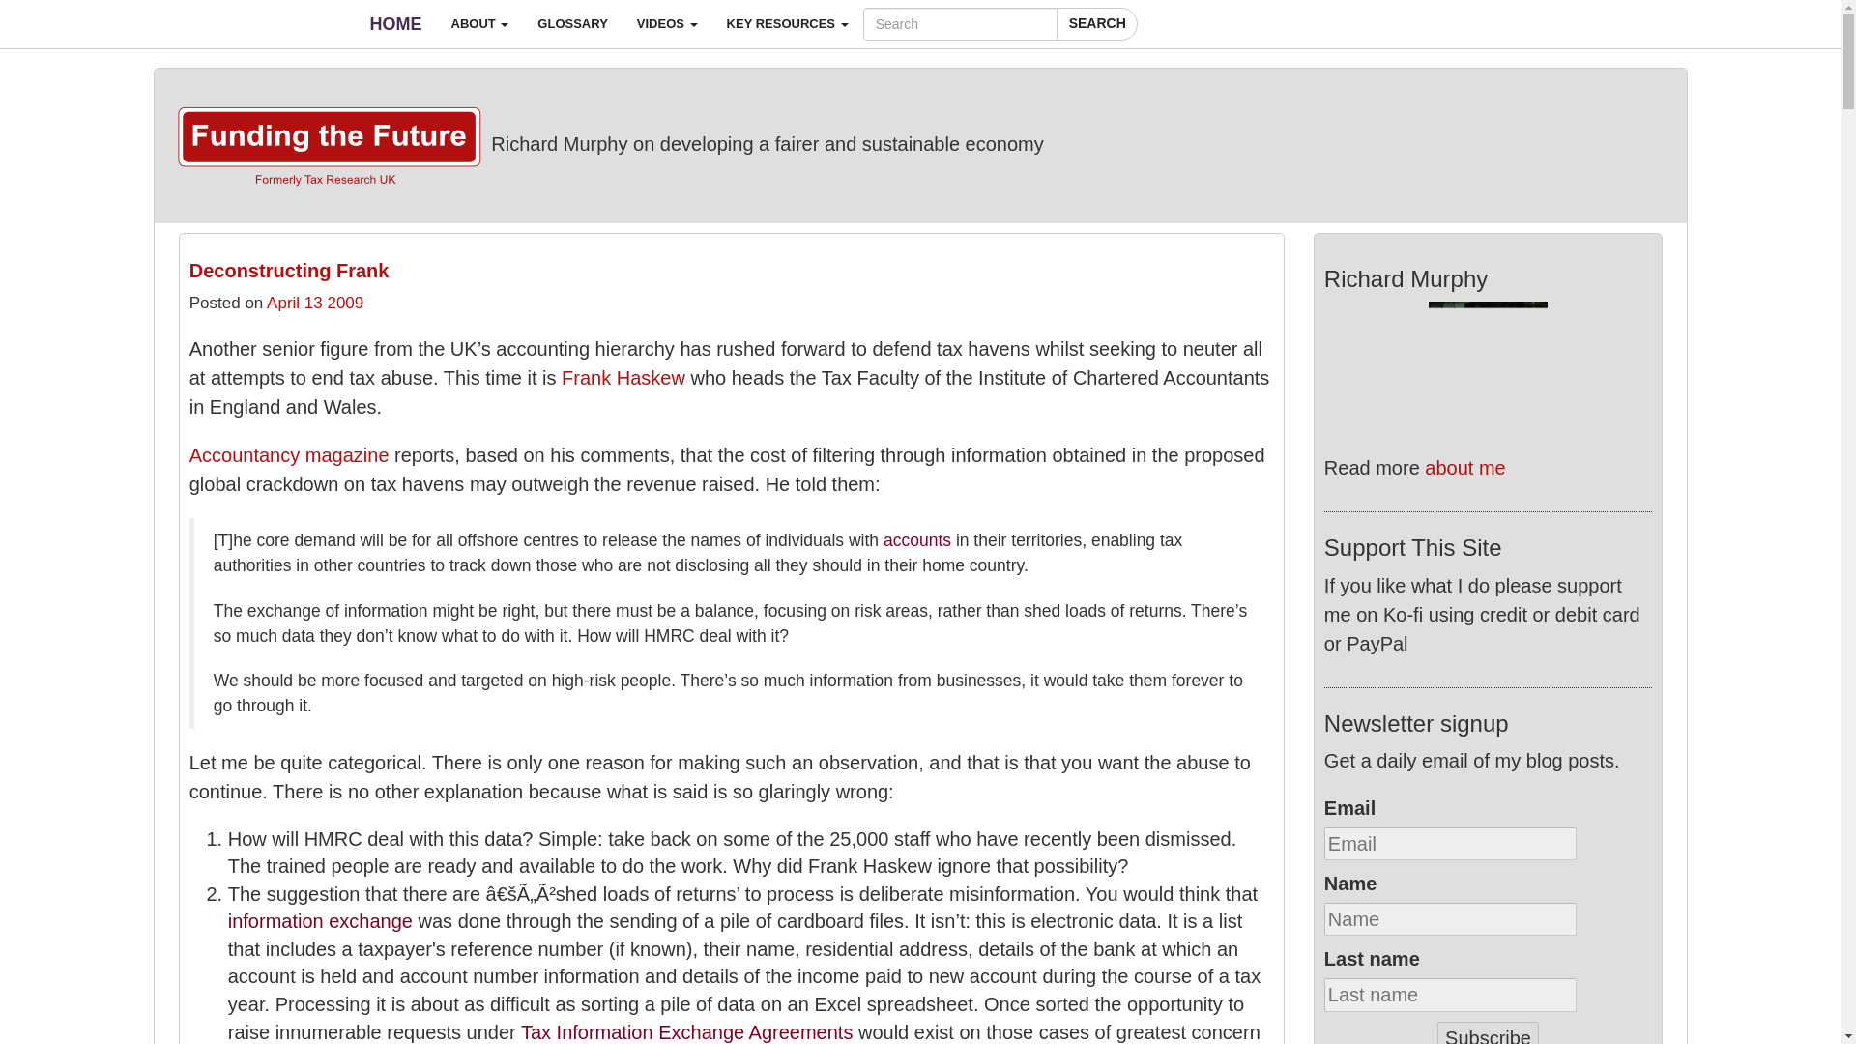  Describe the element at coordinates (916, 539) in the screenshot. I see `accounts` at that location.